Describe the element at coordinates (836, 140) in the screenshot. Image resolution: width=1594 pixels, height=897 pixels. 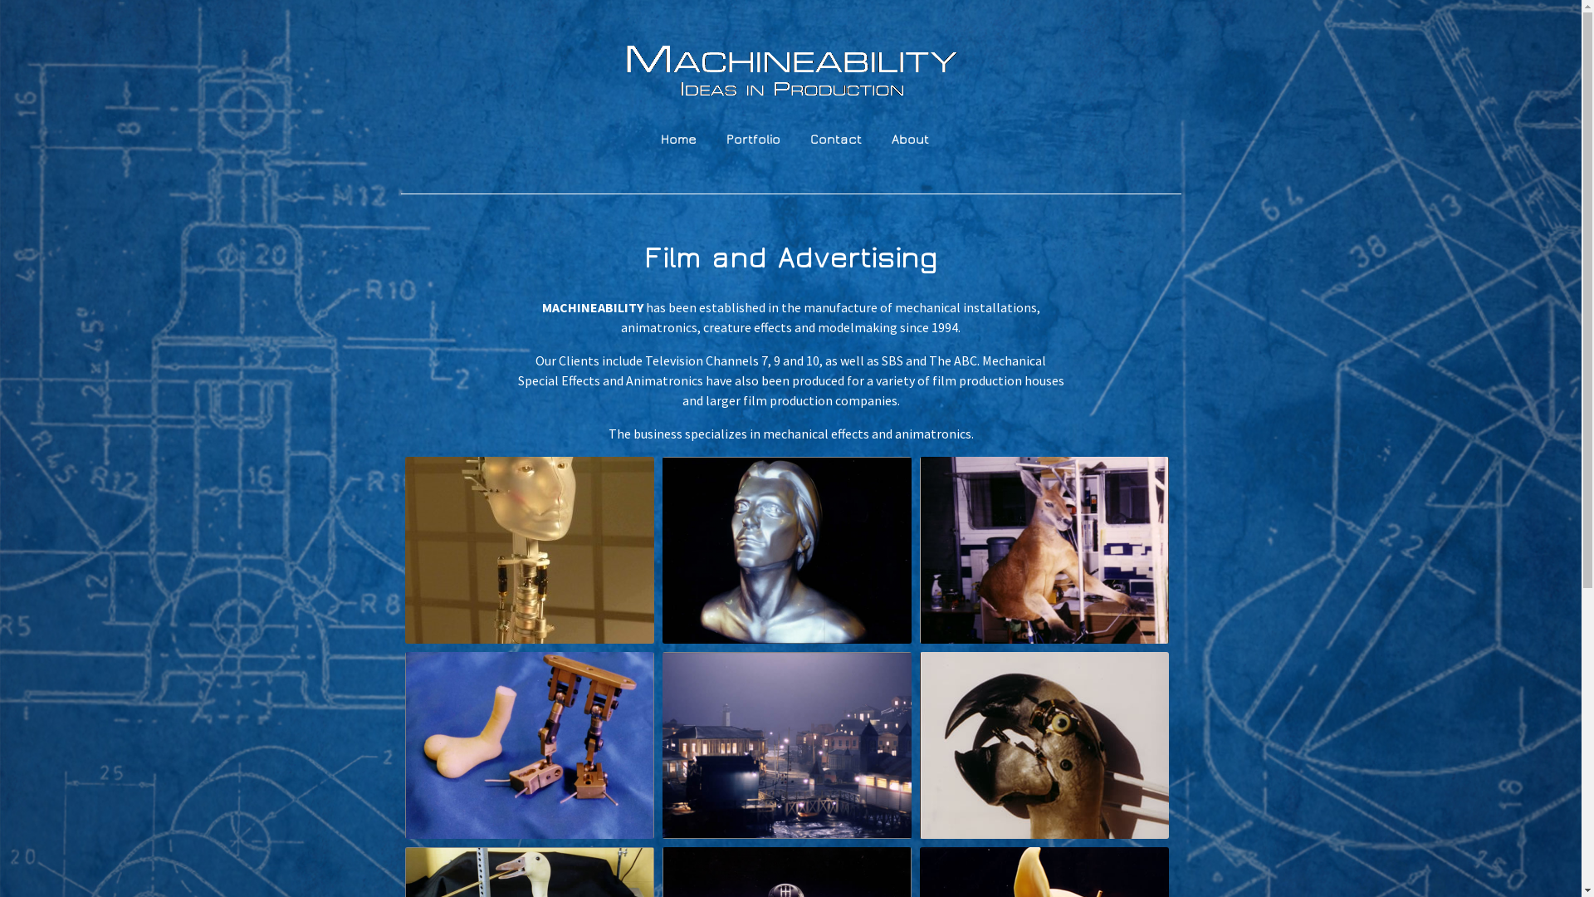
I see `Contact` at that location.